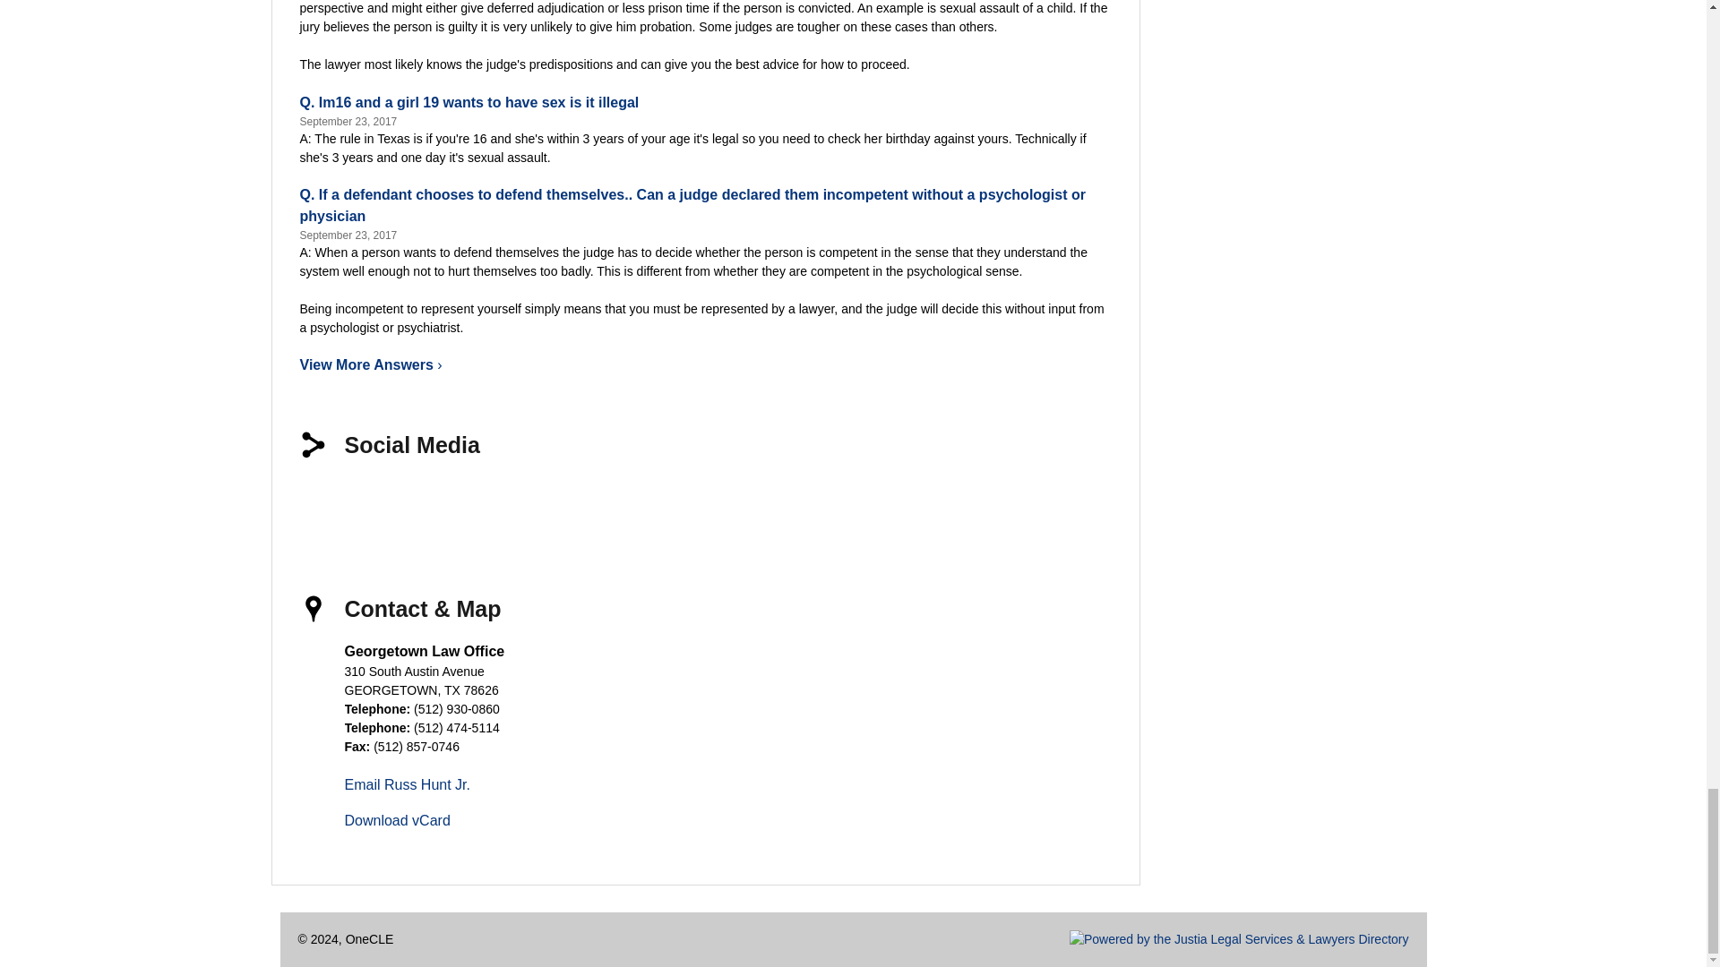 The width and height of the screenshot is (1720, 967). I want to click on Russ Hunt Jr.'s Martindale Profile, so click(702, 503).